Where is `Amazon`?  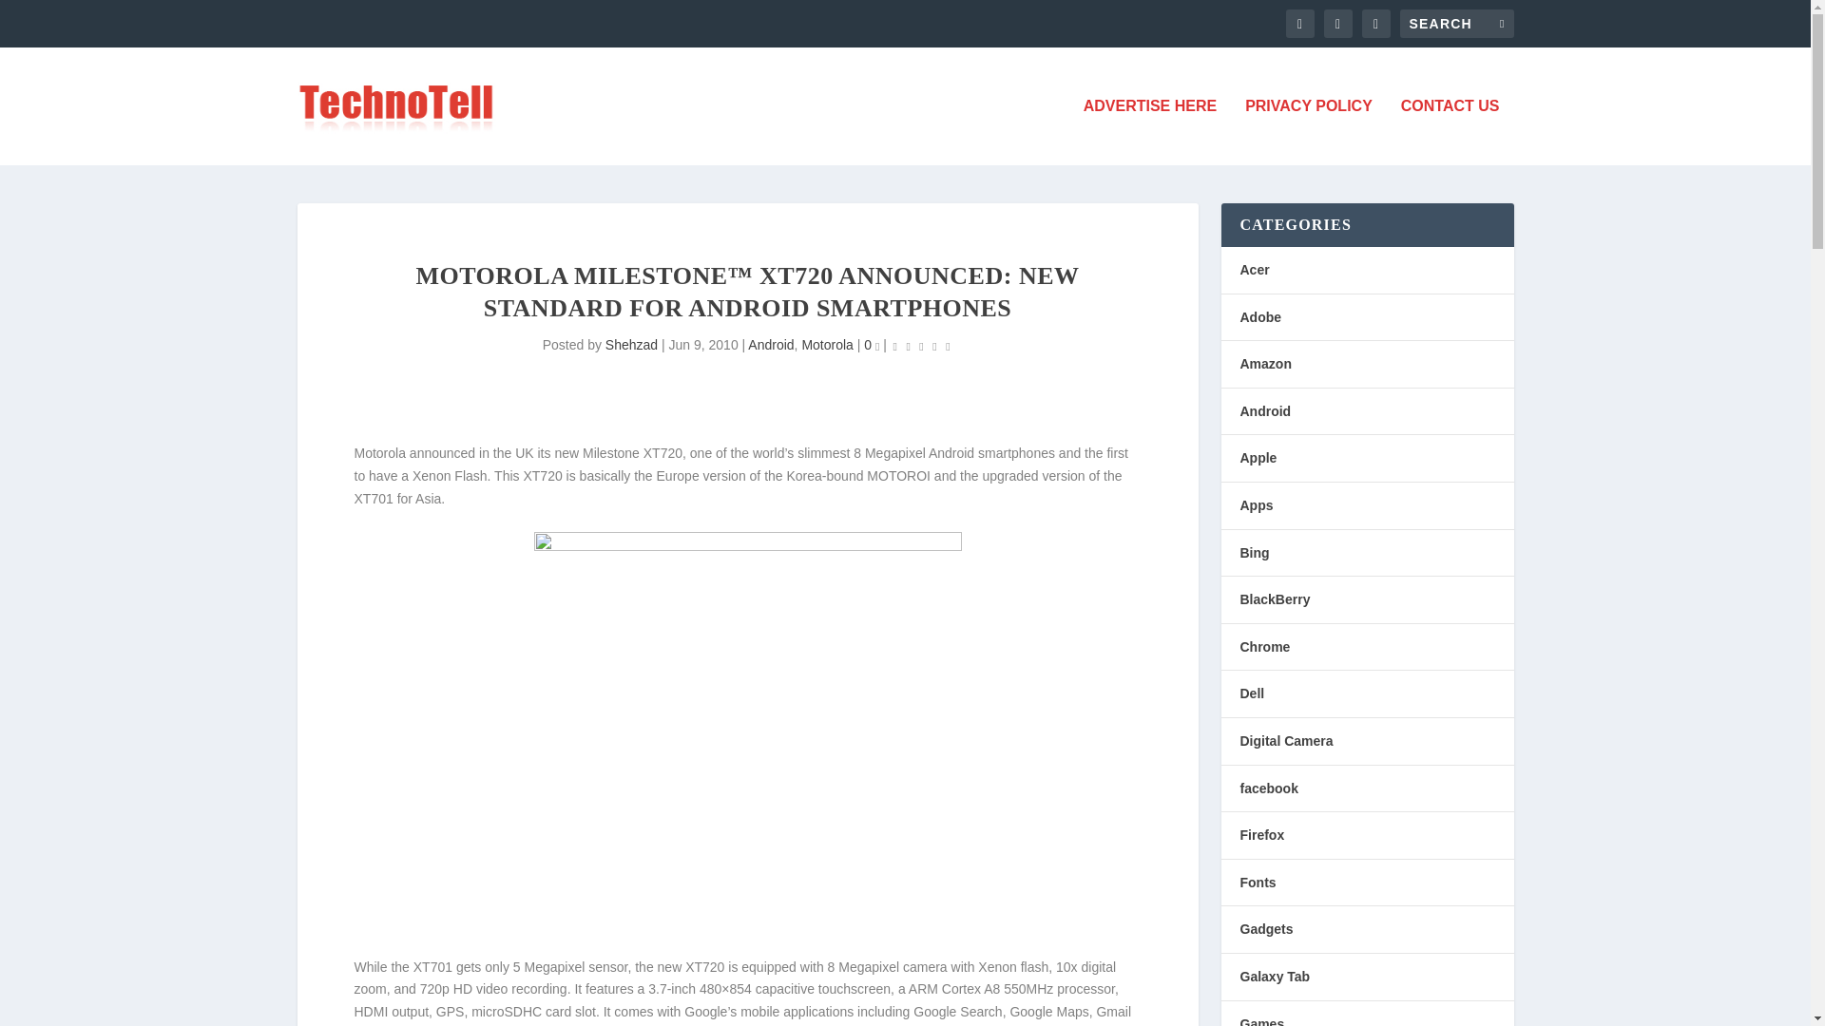 Amazon is located at coordinates (1264, 363).